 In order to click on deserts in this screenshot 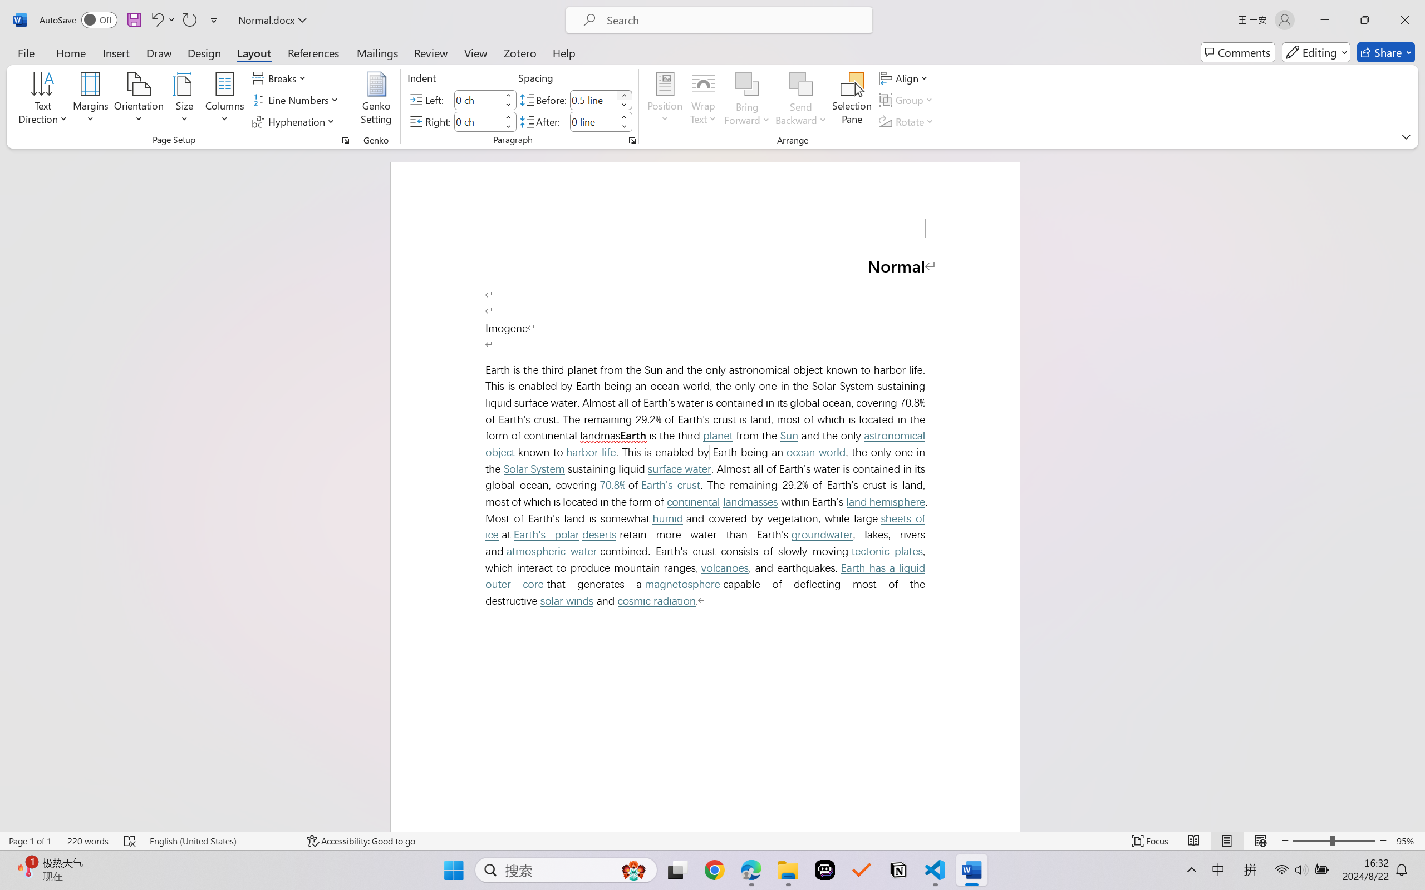, I will do `click(599, 534)`.